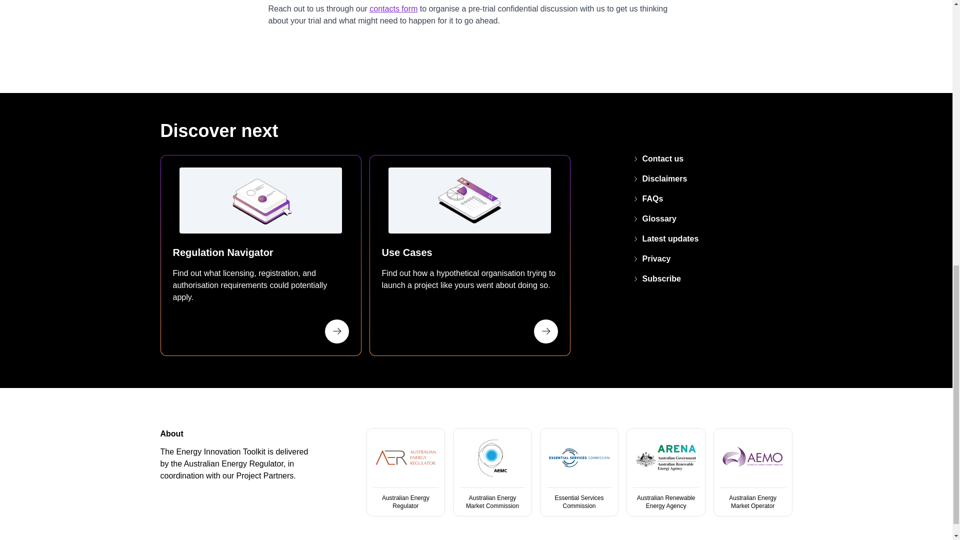 This screenshot has width=960, height=540. Describe the element at coordinates (260, 255) in the screenshot. I see `Regulation Navigator` at that location.